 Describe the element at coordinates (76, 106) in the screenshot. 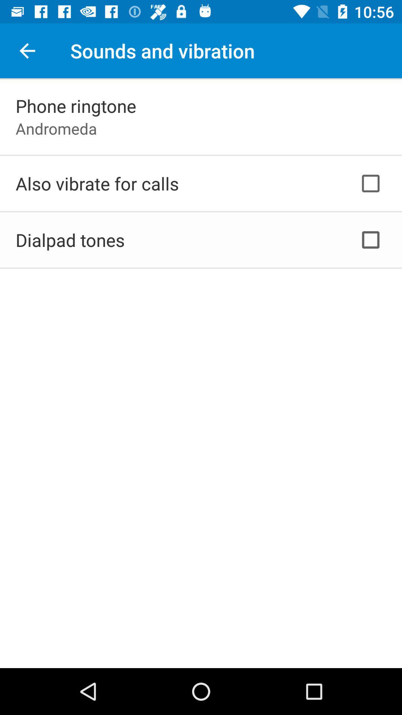

I see `launch item above andromeda item` at that location.